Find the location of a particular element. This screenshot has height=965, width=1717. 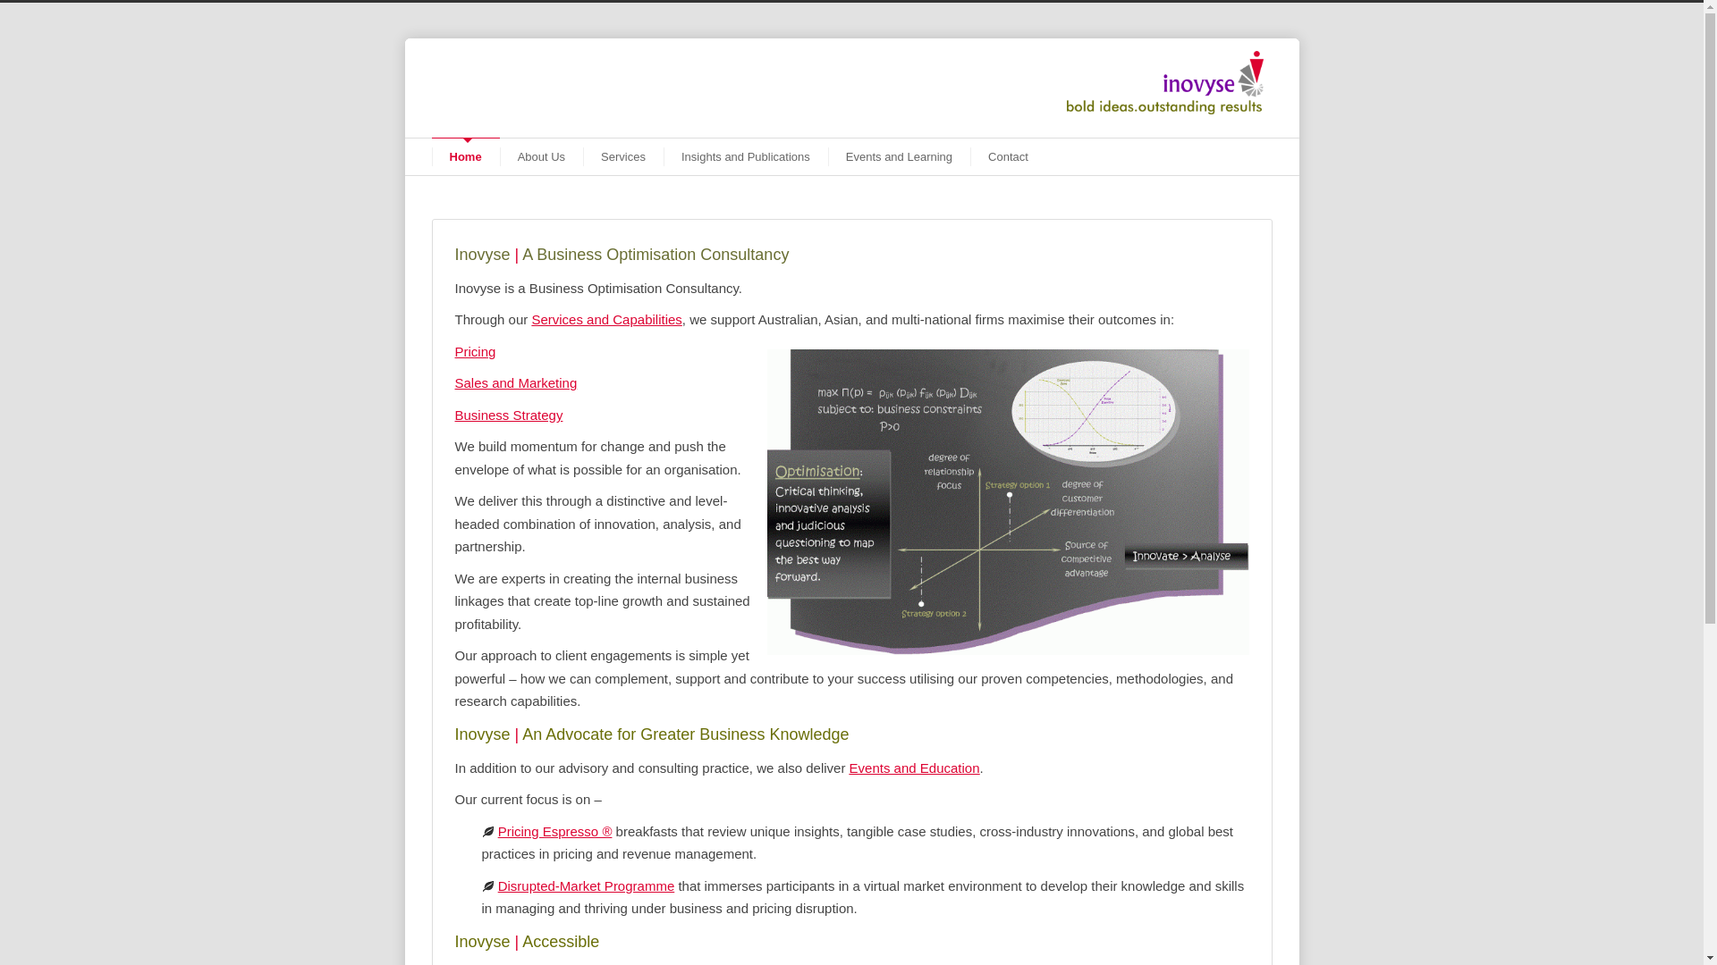

Business Strategy is located at coordinates (508, 415).